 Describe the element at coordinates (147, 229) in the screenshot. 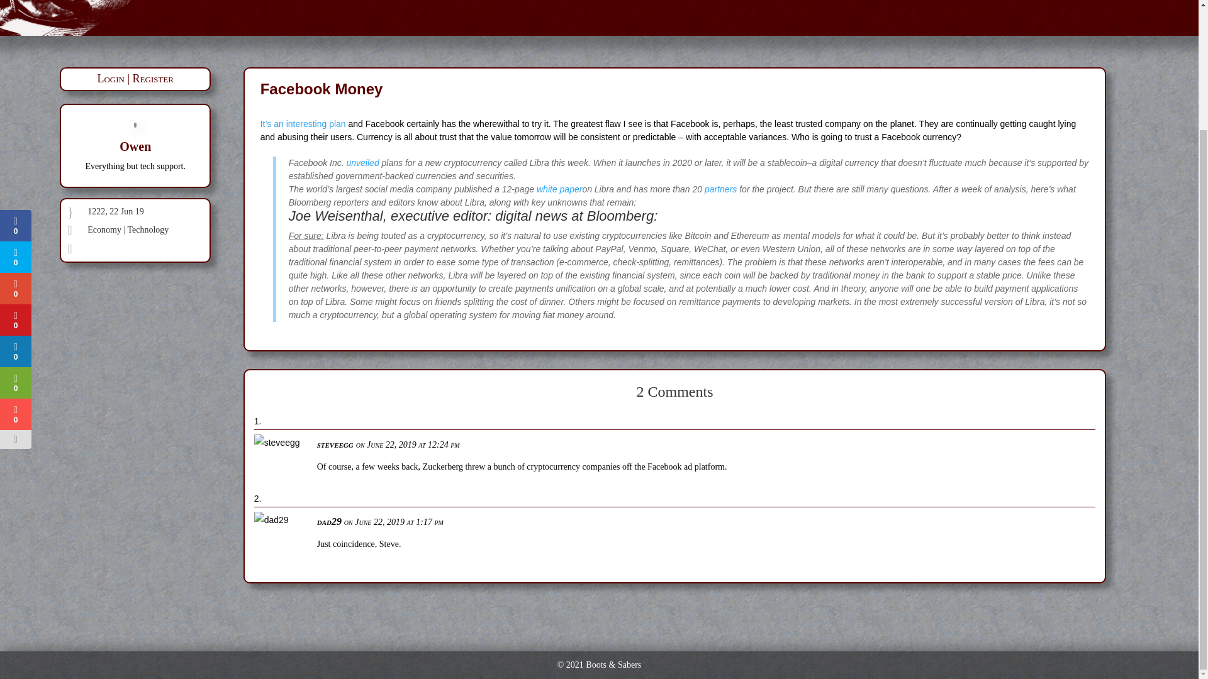

I see `Technology` at that location.